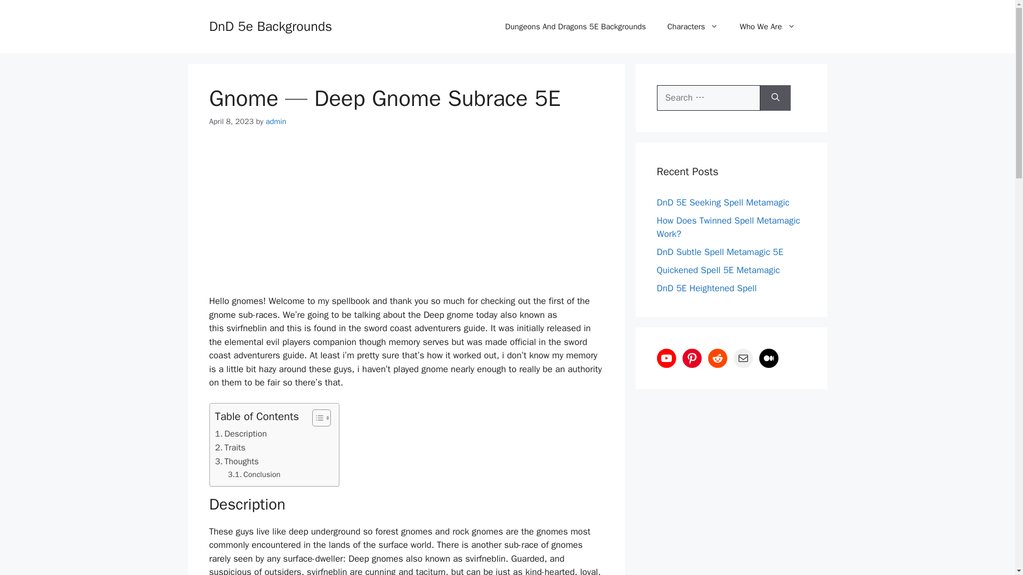 The image size is (1023, 575). What do you see at coordinates (707, 288) in the screenshot?
I see `DnD 5E Heightened Spell` at bounding box center [707, 288].